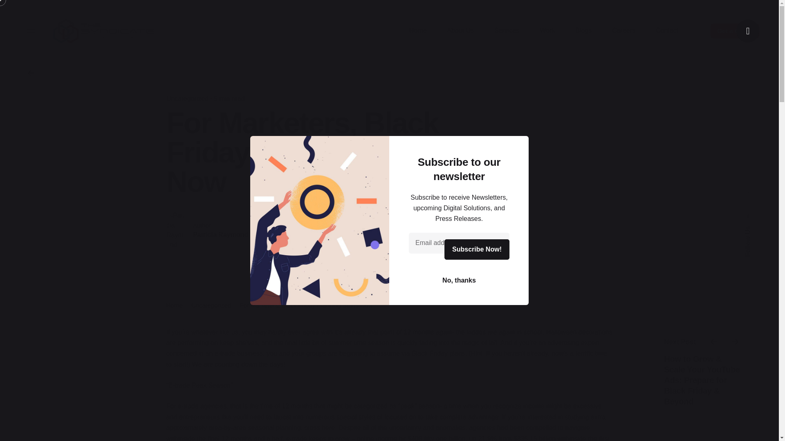 This screenshot has height=441, width=785. What do you see at coordinates (174, 305) in the screenshot?
I see `Home` at bounding box center [174, 305].